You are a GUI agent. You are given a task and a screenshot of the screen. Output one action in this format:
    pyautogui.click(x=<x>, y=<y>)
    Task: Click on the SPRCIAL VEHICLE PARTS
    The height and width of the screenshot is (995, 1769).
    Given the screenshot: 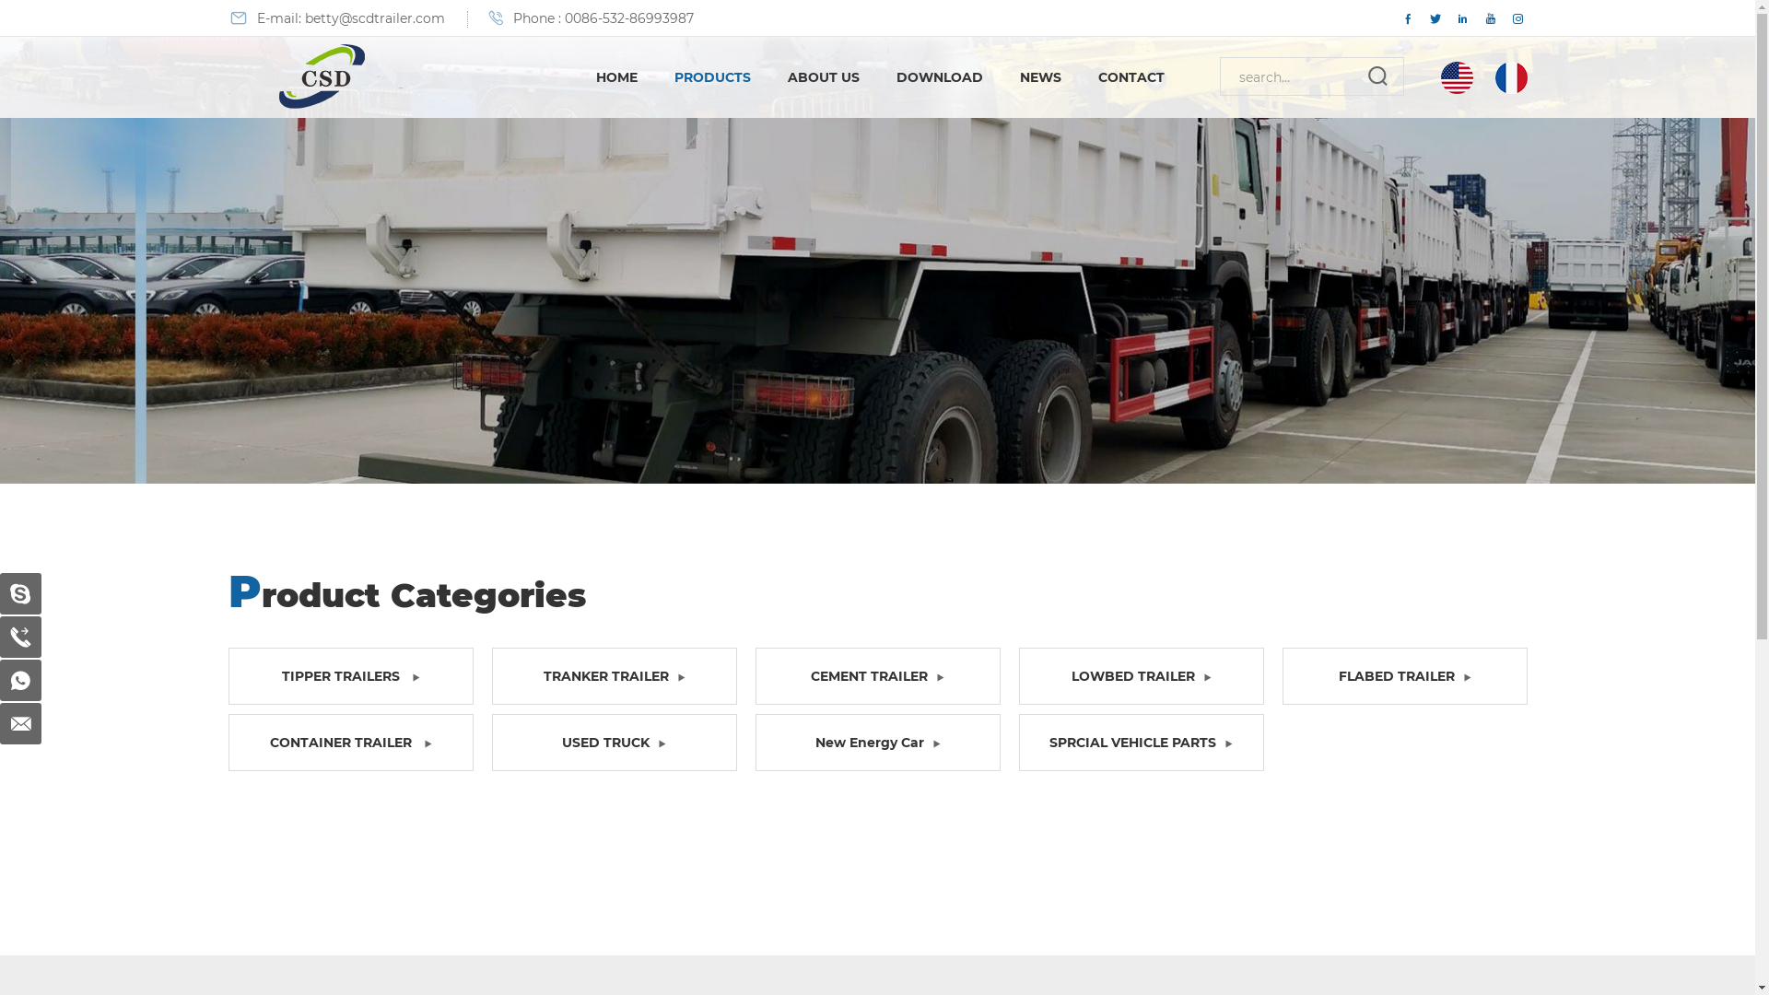 What is the action you would take?
    pyautogui.click(x=1142, y=743)
    